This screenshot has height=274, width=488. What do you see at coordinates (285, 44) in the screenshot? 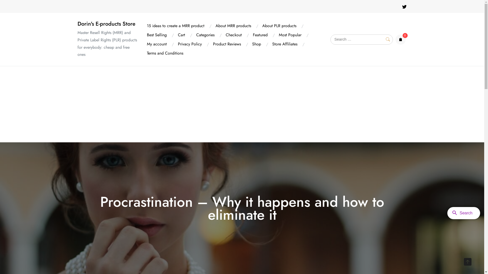
I see `Store Affiliates` at bounding box center [285, 44].